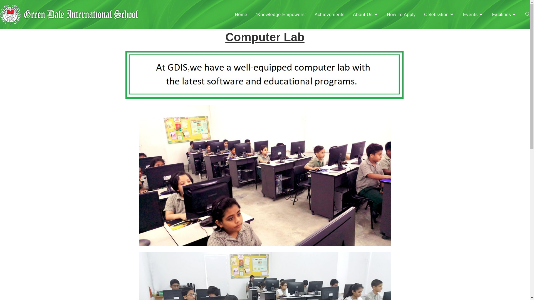  Describe the element at coordinates (401, 14) in the screenshot. I see `How To Apply` at that location.